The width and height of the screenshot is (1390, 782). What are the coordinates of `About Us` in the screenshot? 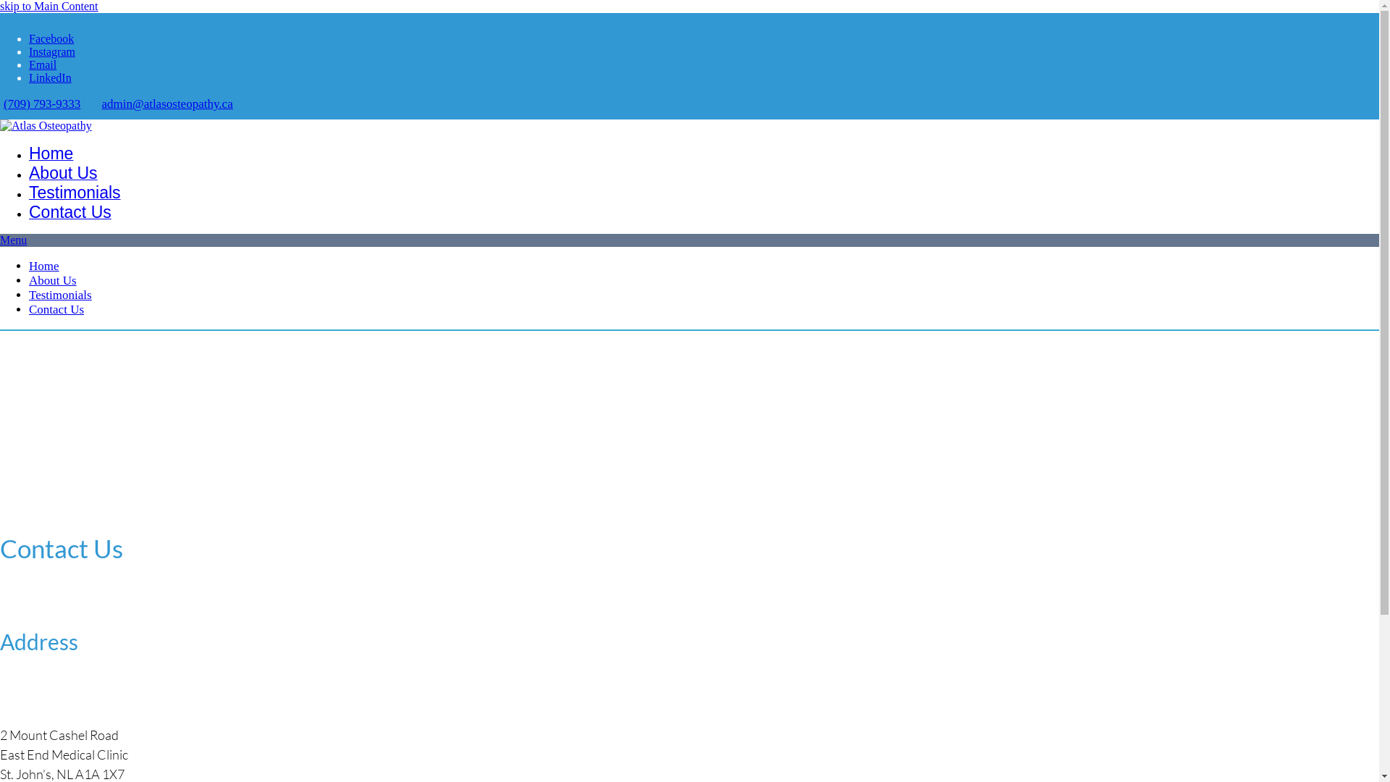 It's located at (64, 175).